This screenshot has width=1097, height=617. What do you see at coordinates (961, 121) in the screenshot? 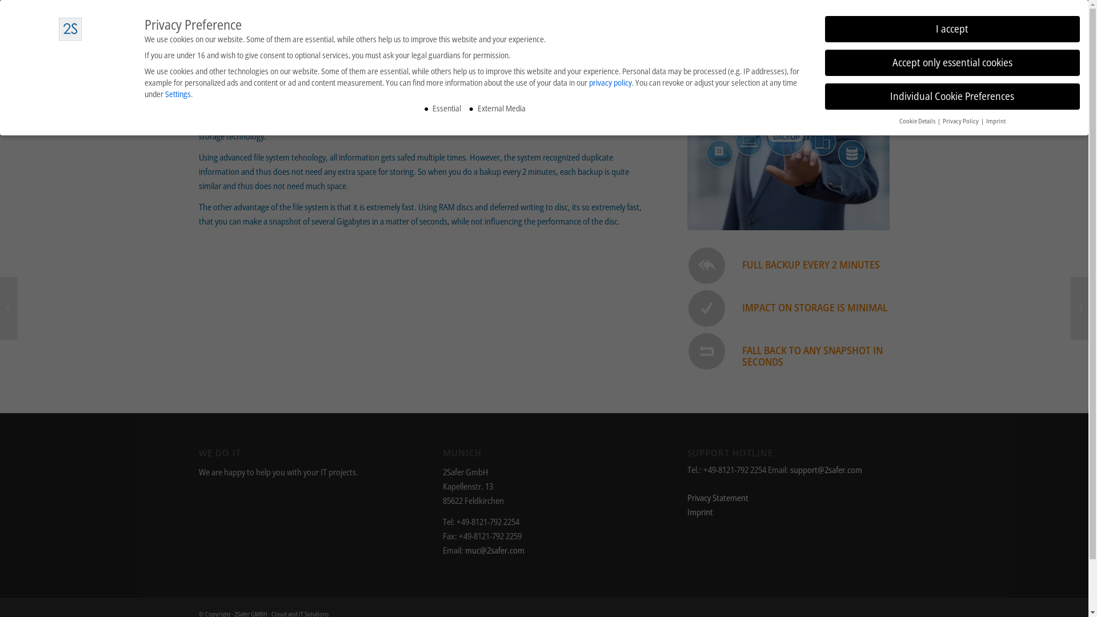
I see `Privacy Policy` at bounding box center [961, 121].